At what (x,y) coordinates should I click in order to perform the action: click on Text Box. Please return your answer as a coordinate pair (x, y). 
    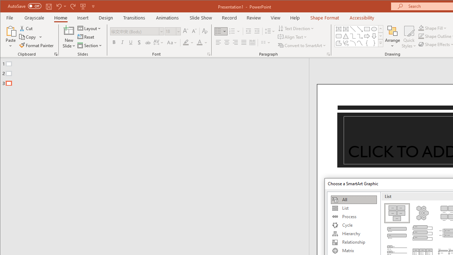
    Looking at the image, I should click on (338, 29).